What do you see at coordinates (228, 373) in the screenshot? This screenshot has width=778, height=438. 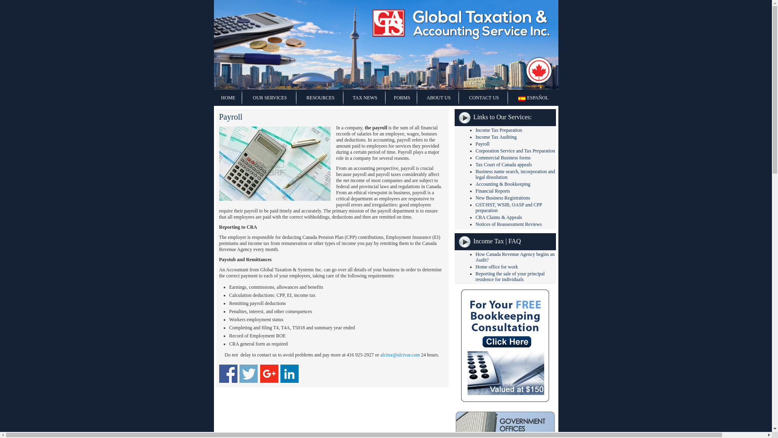 I see `Share on Facebook` at bounding box center [228, 373].